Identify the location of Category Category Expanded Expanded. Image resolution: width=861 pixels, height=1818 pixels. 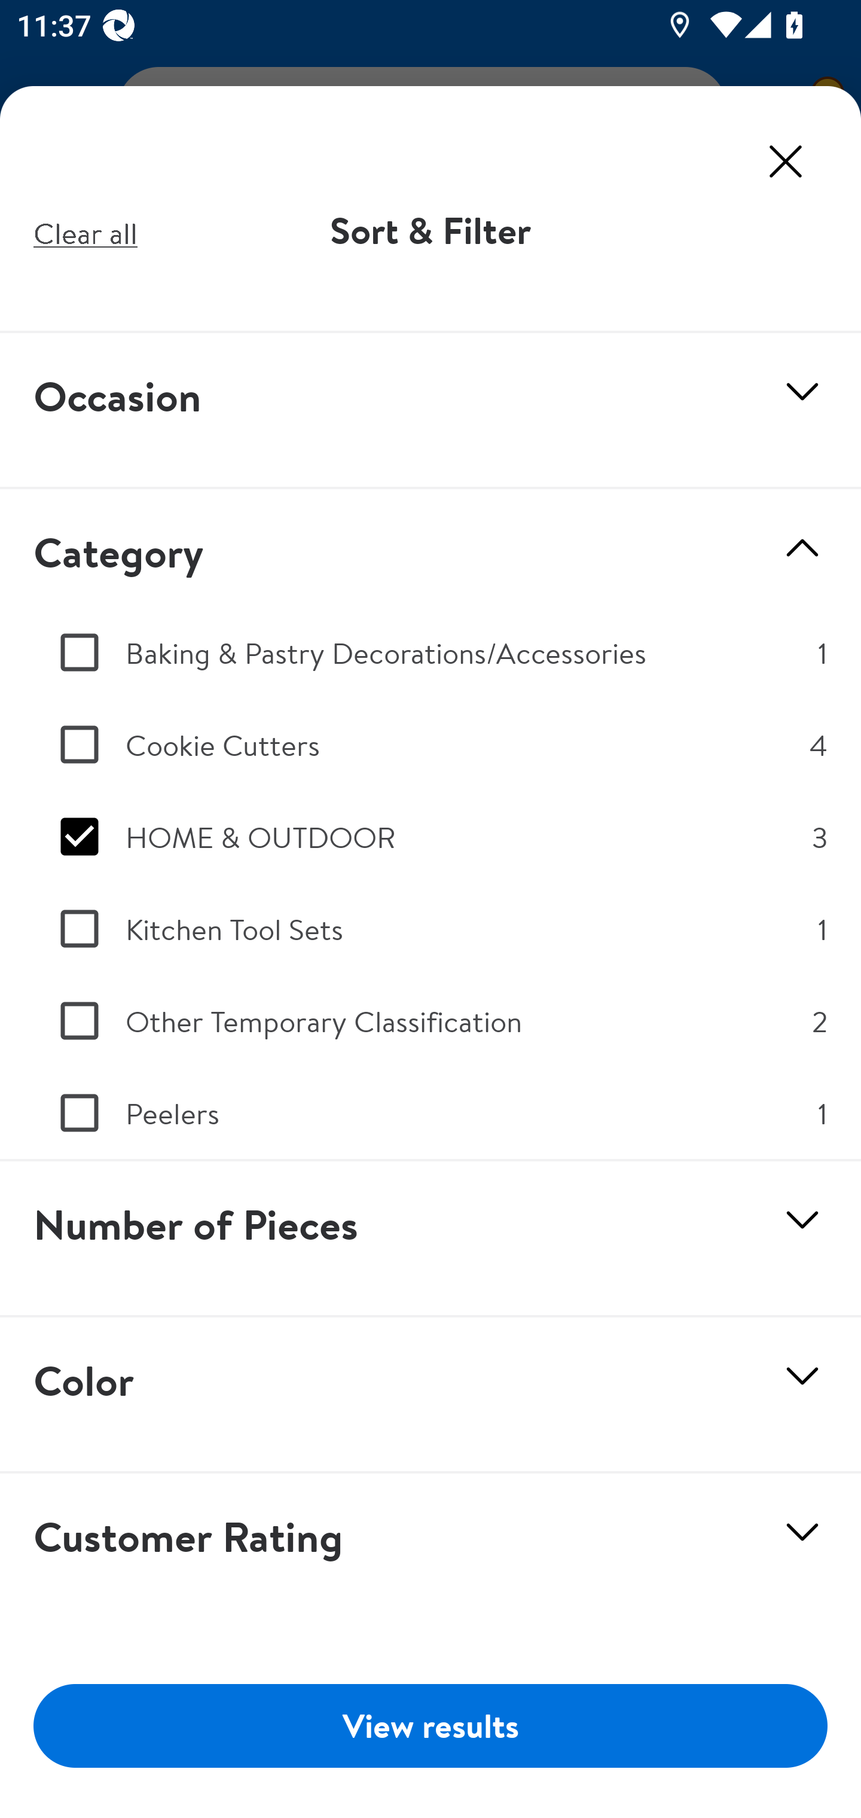
(430, 548).